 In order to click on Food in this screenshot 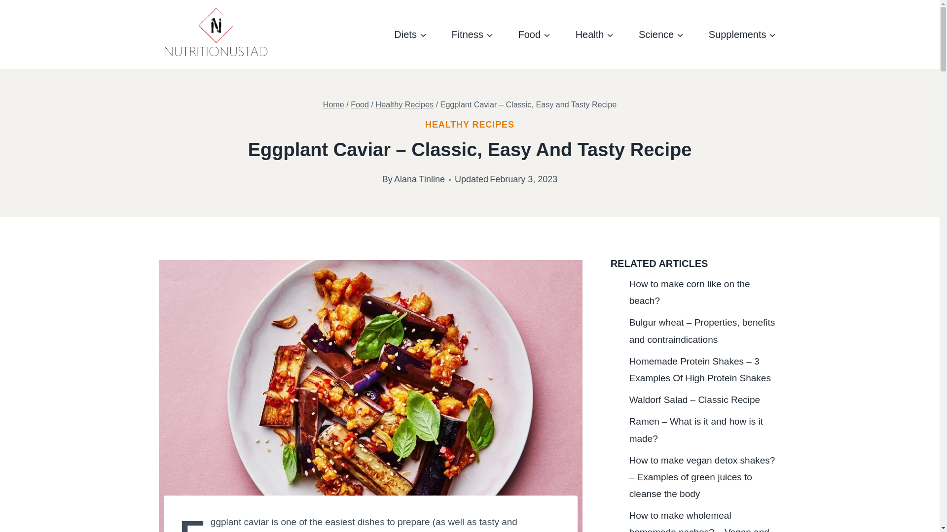, I will do `click(534, 34)`.